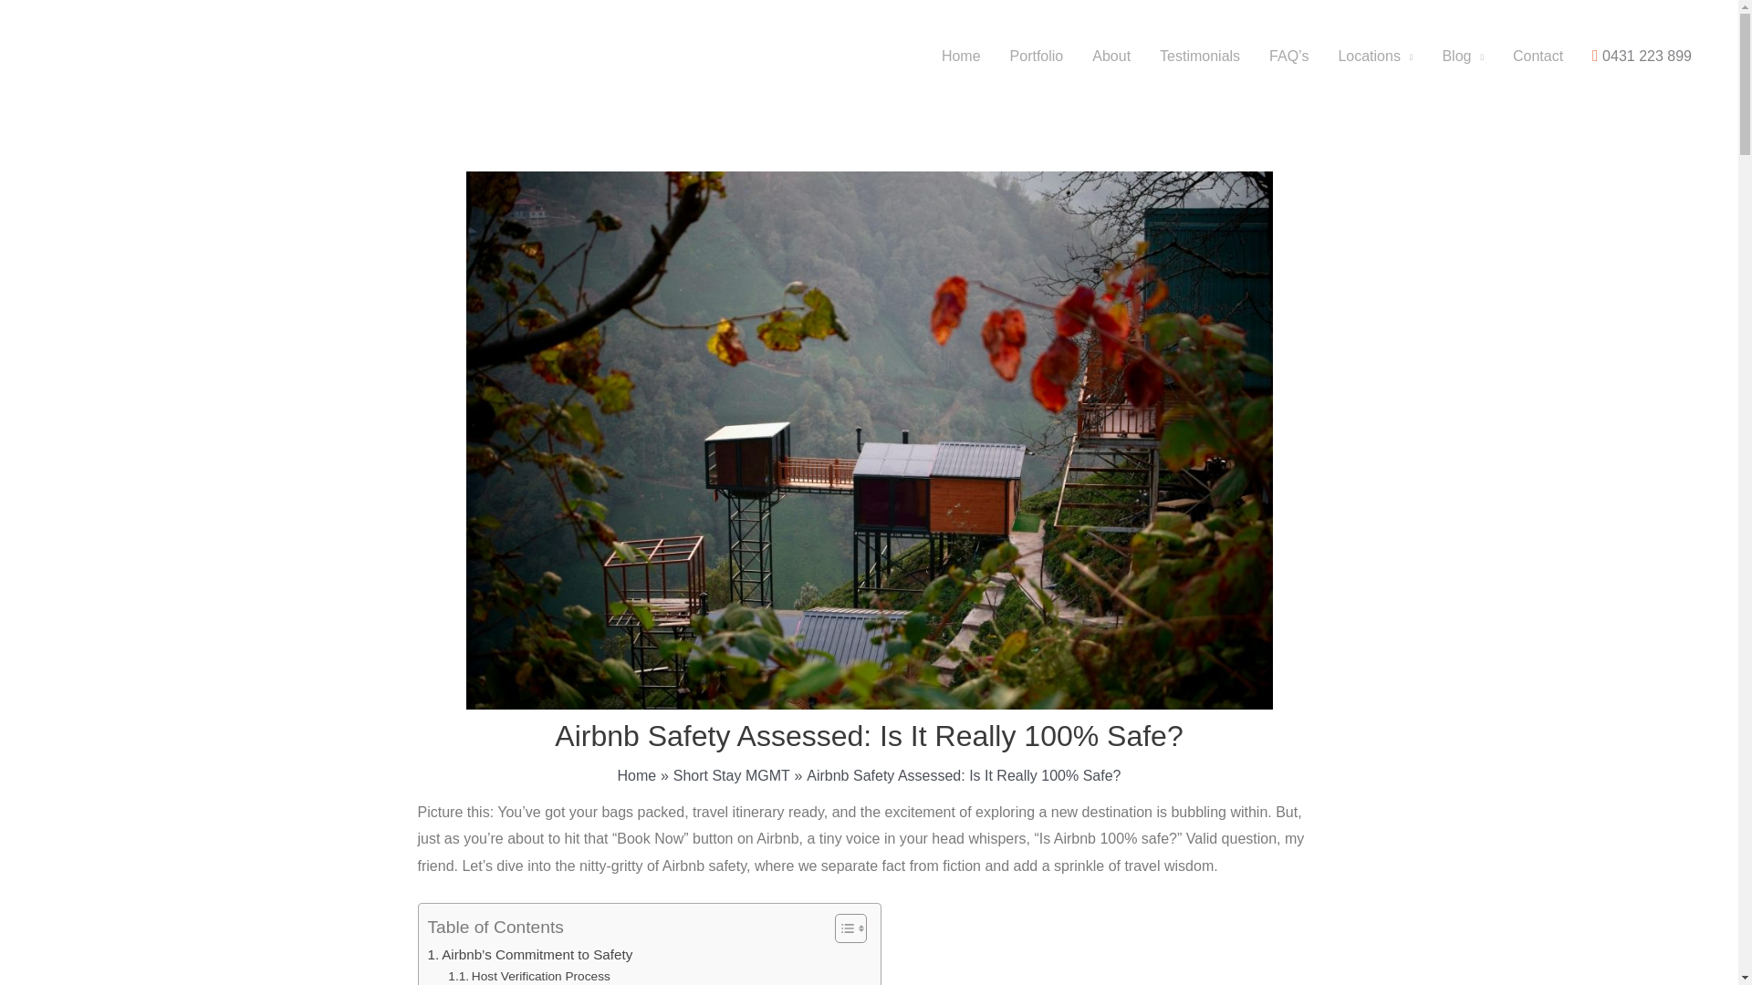 The height and width of the screenshot is (985, 1752). Describe the element at coordinates (731, 775) in the screenshot. I see `Short Stay MGMT` at that location.